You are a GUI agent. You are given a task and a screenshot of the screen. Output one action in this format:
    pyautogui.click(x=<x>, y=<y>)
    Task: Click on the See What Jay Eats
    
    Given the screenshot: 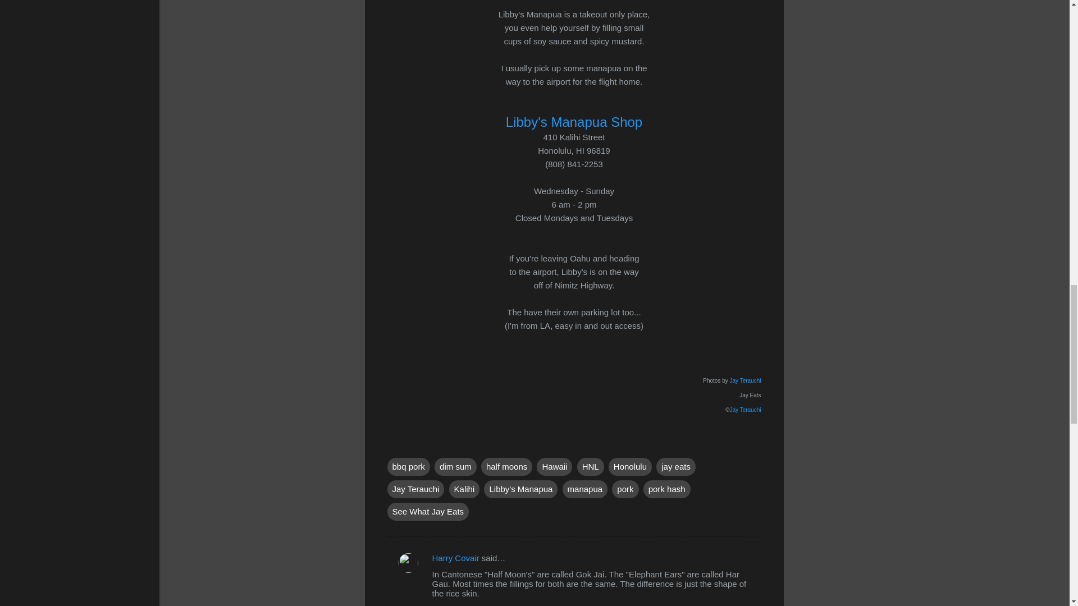 What is the action you would take?
    pyautogui.click(x=428, y=512)
    